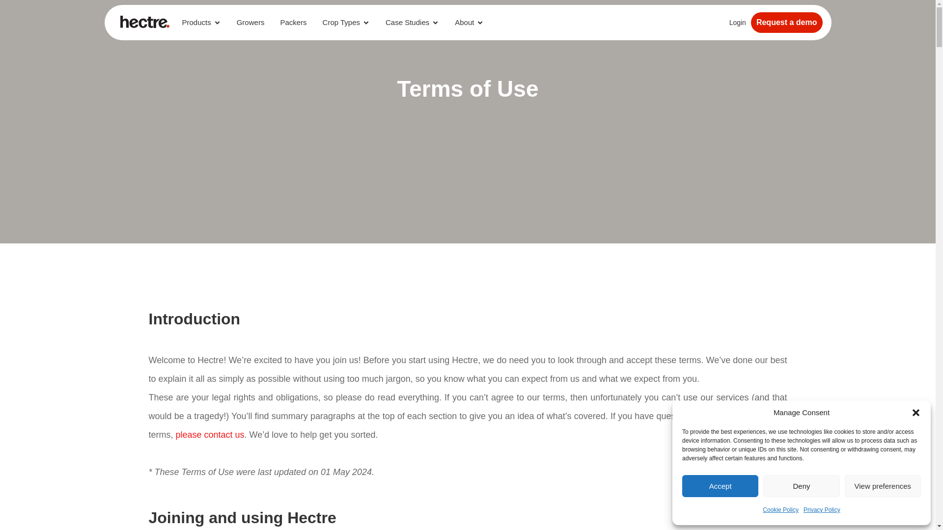 The image size is (943, 530). What do you see at coordinates (781, 509) in the screenshot?
I see `Cookie Policy` at bounding box center [781, 509].